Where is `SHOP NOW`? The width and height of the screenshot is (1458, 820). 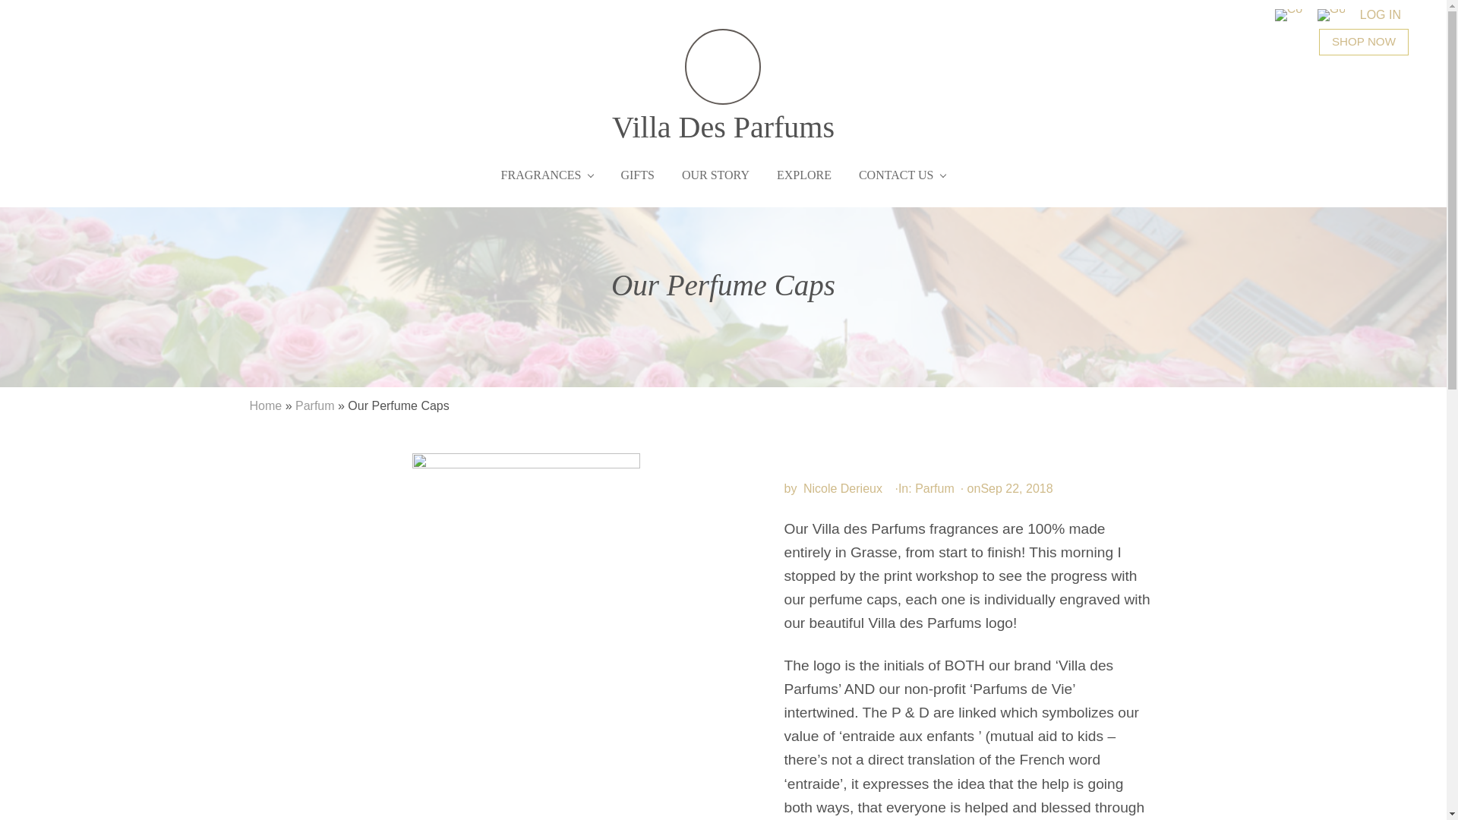 SHOP NOW is located at coordinates (1364, 42).